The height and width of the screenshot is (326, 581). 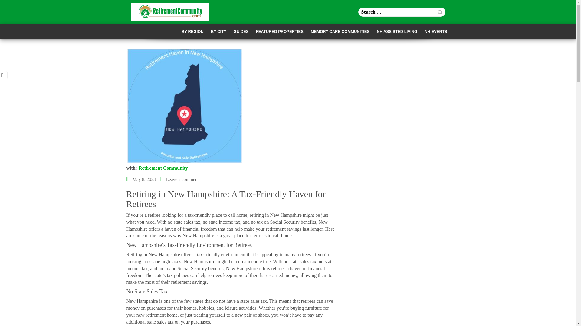 I want to click on GUIDES, so click(x=241, y=32).